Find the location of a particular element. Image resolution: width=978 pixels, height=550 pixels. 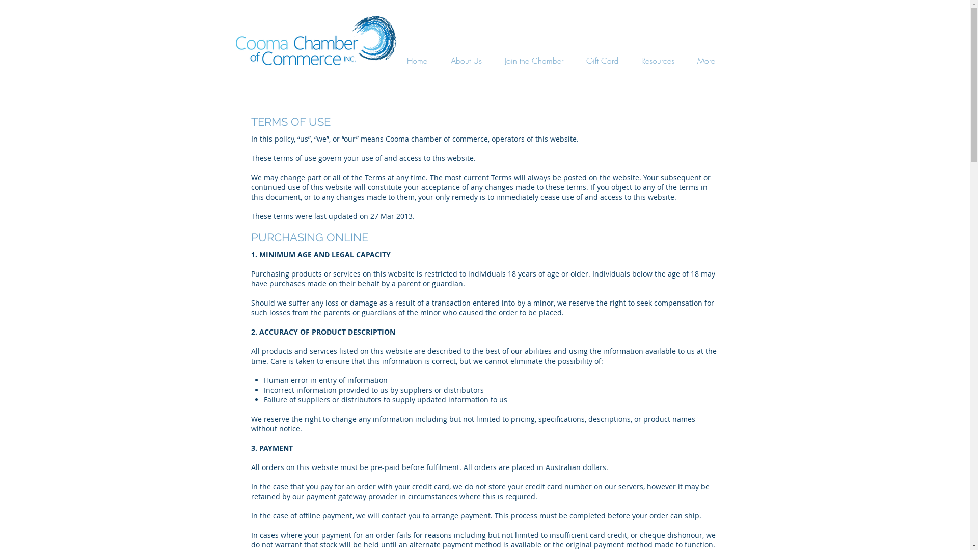

Resources is located at coordinates (658, 61).